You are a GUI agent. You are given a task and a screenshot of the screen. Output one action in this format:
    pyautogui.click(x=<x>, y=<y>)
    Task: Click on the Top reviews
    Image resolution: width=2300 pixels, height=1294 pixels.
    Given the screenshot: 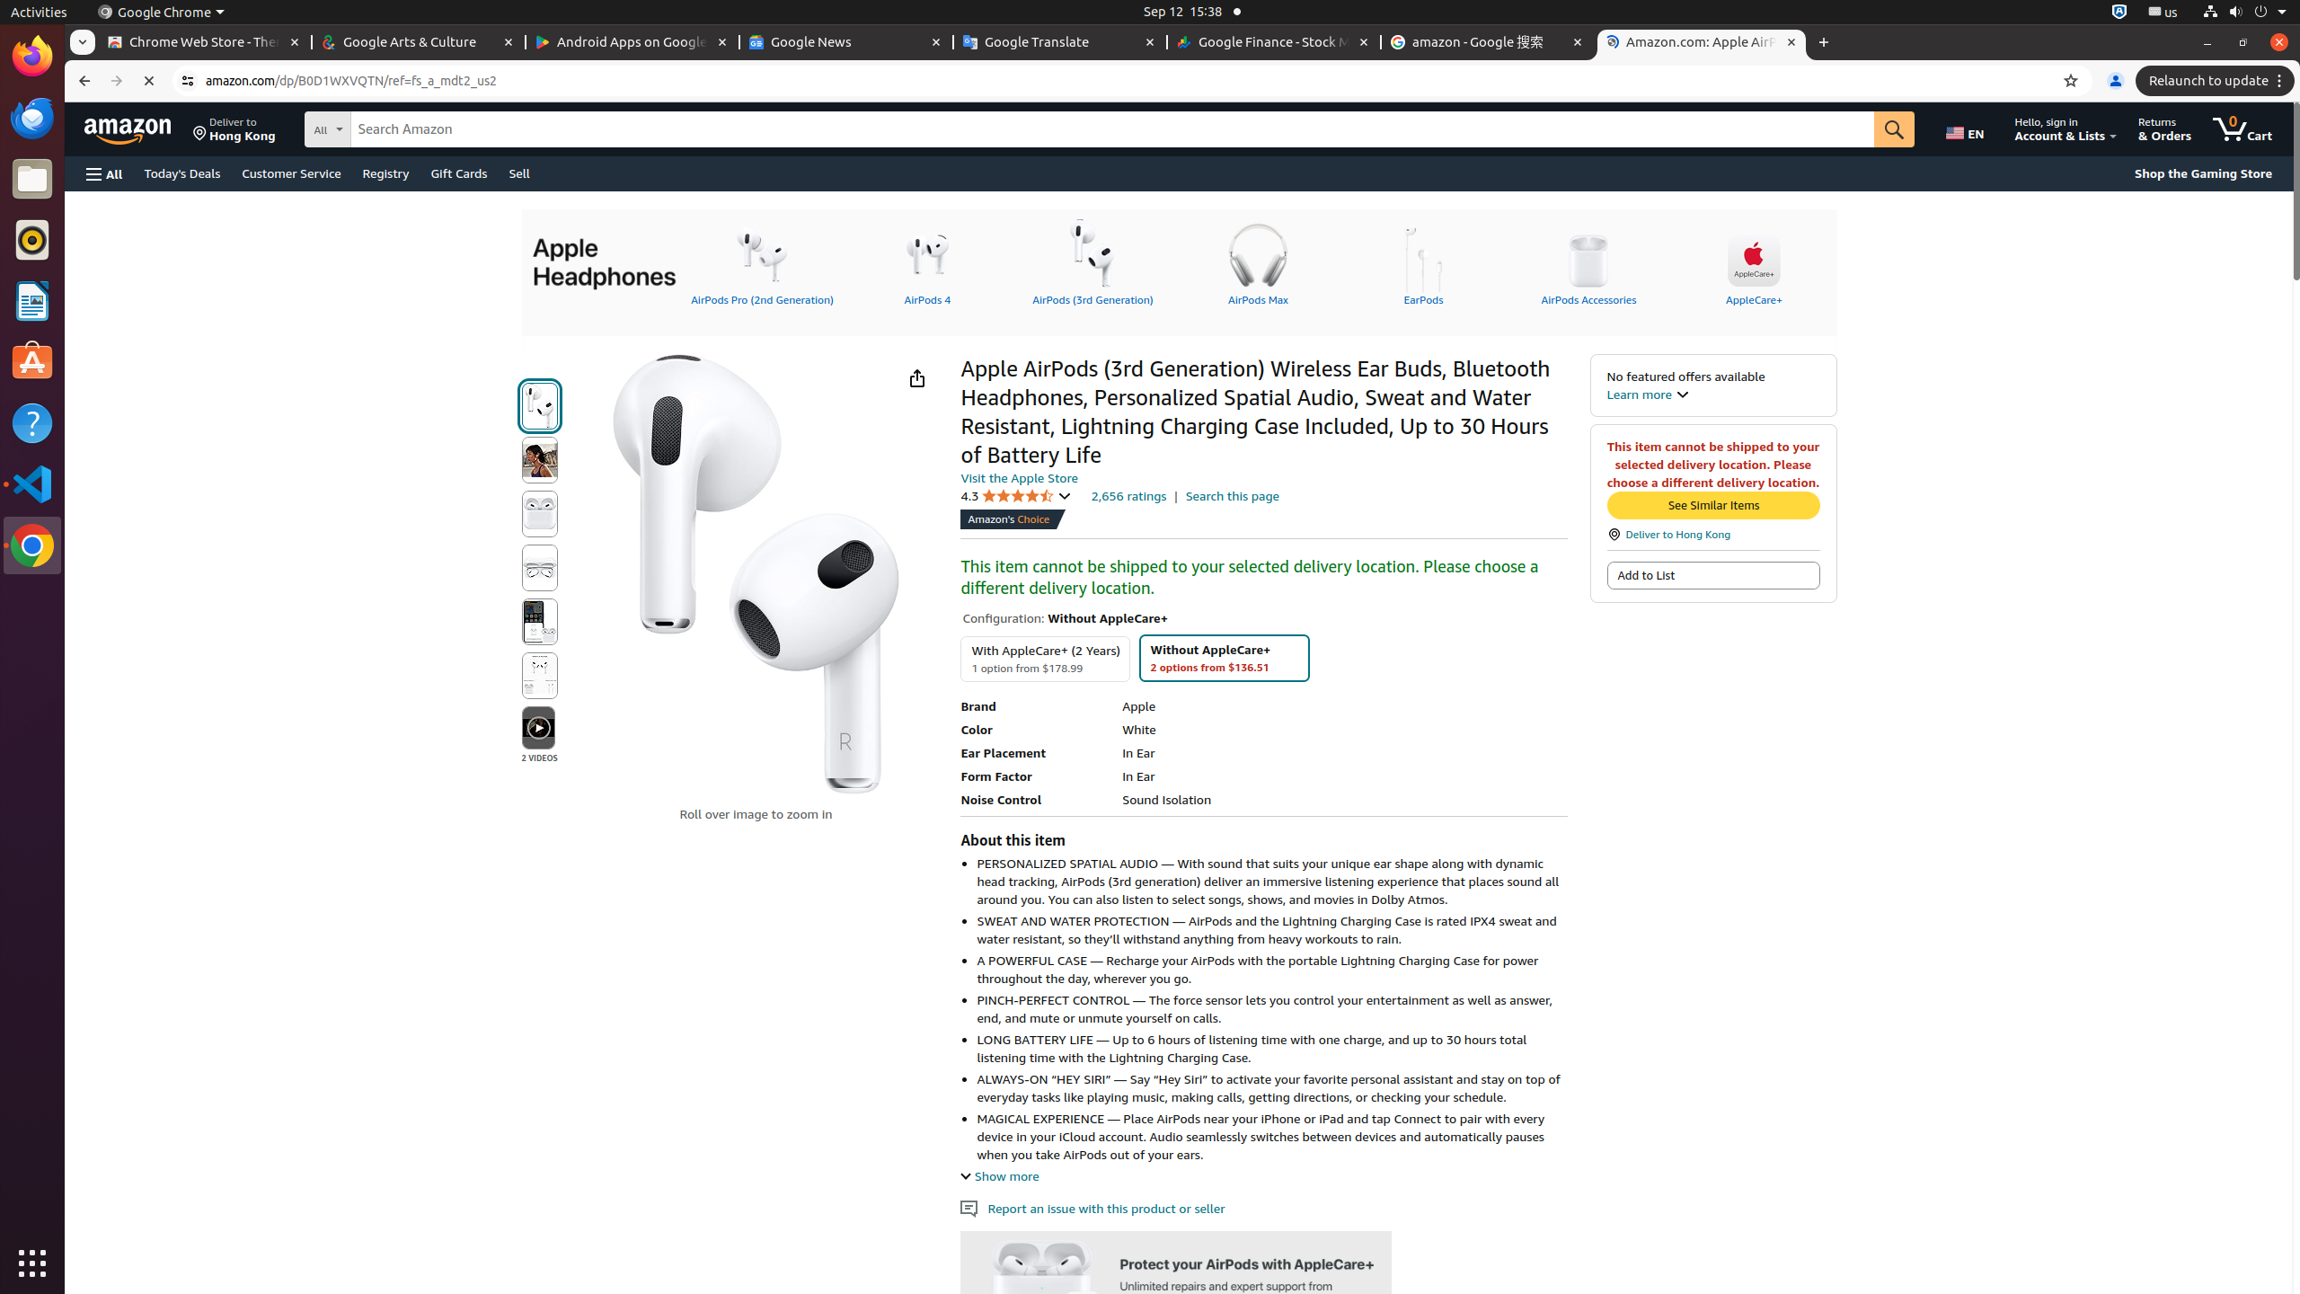 What is the action you would take?
    pyautogui.click(x=1220, y=5736)
    